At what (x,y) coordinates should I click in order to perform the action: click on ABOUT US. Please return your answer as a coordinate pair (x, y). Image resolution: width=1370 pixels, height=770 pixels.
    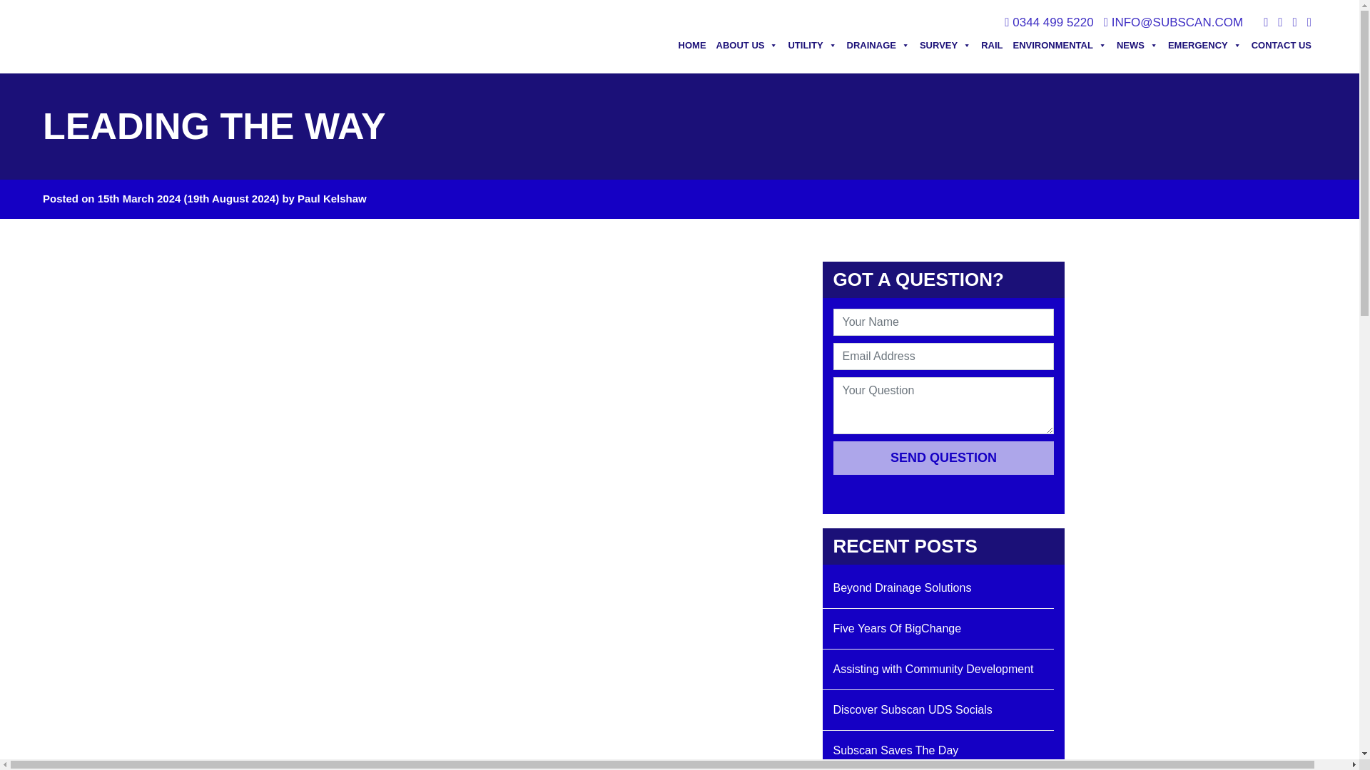
    Looking at the image, I should click on (747, 46).